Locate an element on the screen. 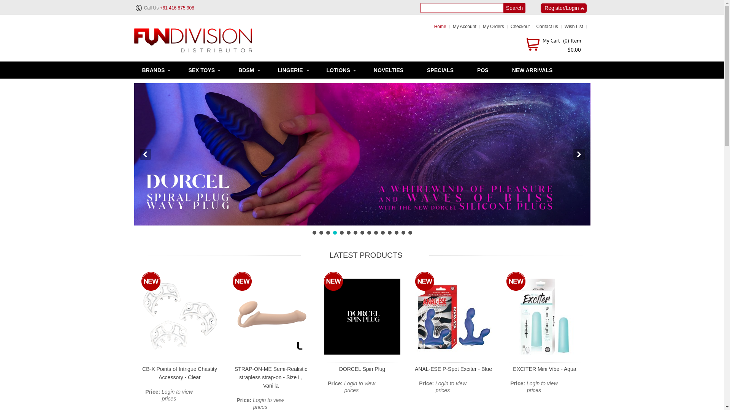 This screenshot has height=410, width=730. NEW ARRIVALS is located at coordinates (532, 70).